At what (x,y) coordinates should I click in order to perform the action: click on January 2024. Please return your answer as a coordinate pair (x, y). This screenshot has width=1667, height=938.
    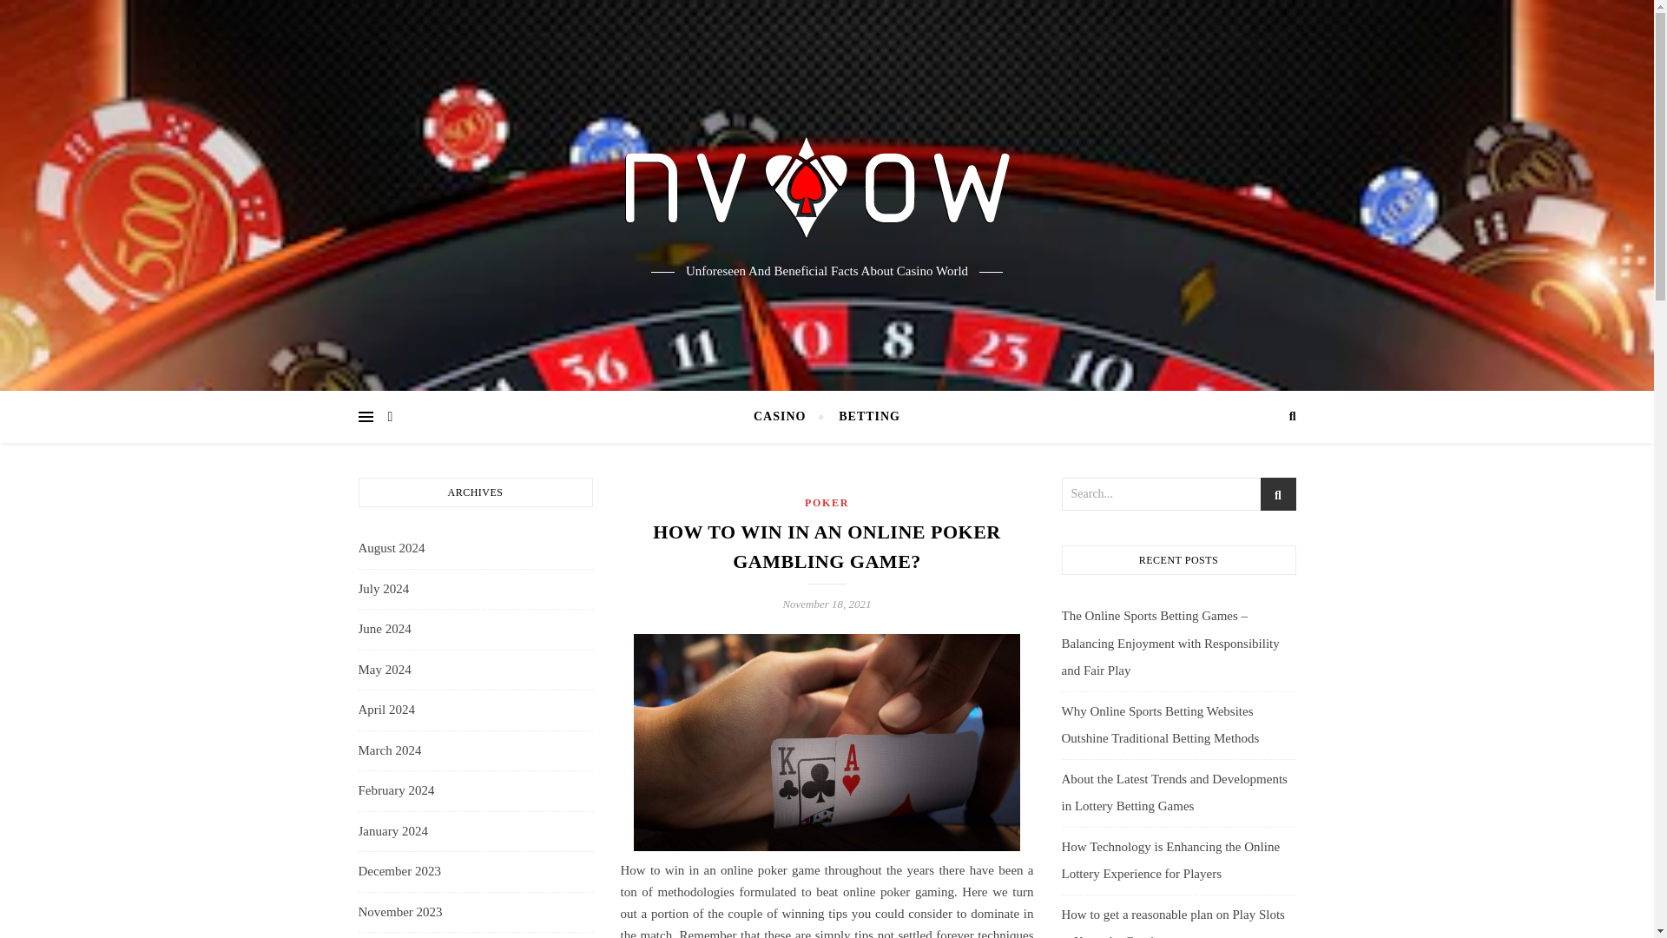
    Looking at the image, I should click on (392, 832).